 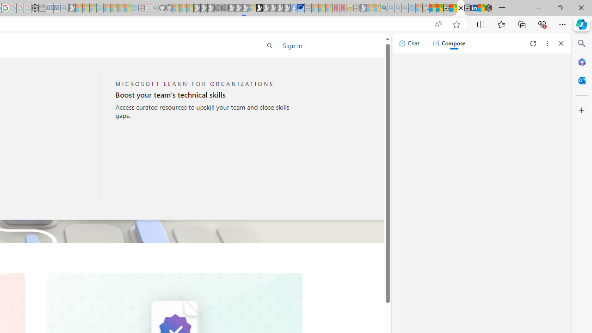 What do you see at coordinates (461, 8) in the screenshot?
I see `Microsoft Learn: Build skills that open doors in your career` at bounding box center [461, 8].